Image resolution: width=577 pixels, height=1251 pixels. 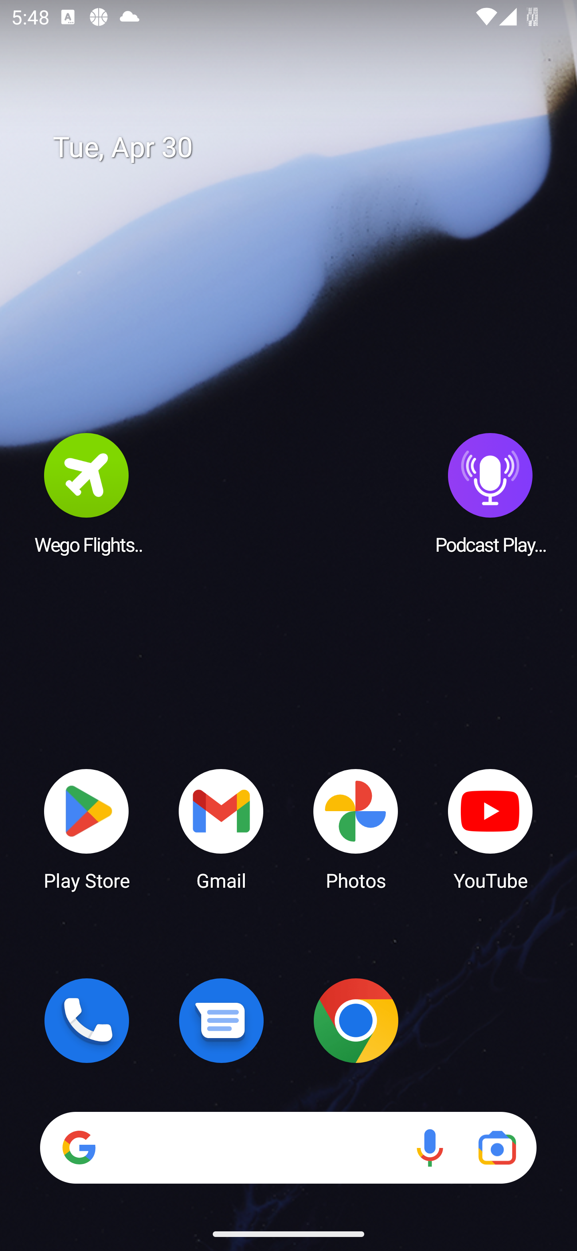 What do you see at coordinates (221, 1020) in the screenshot?
I see `Messages` at bounding box center [221, 1020].